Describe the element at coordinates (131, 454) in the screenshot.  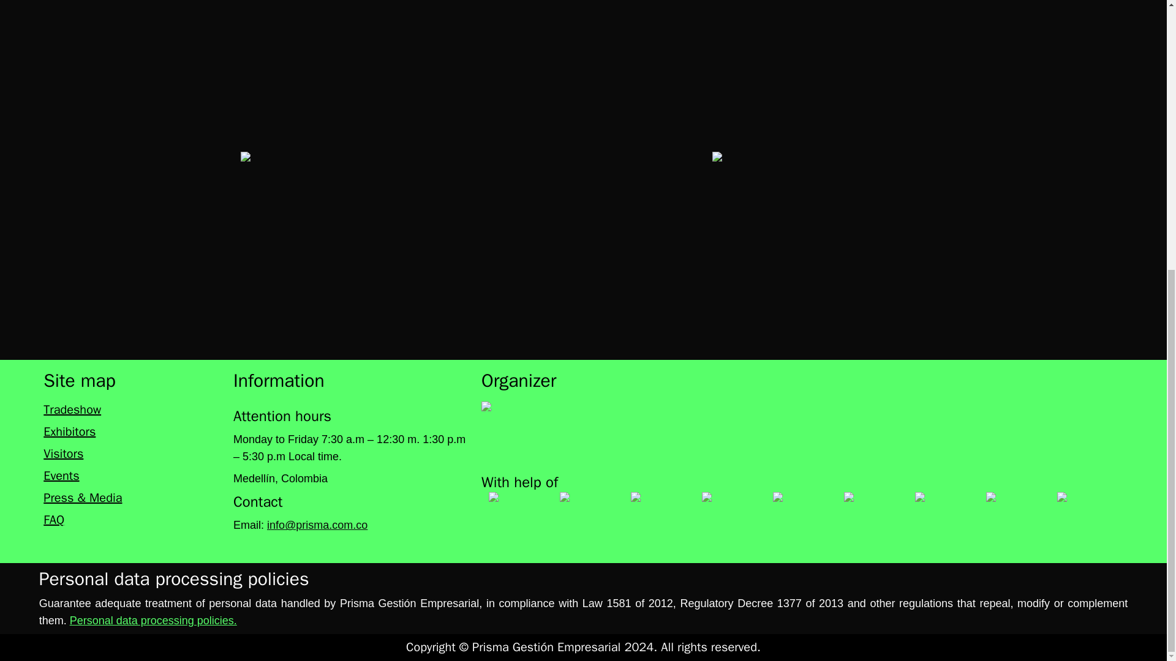
I see `Visitors` at that location.